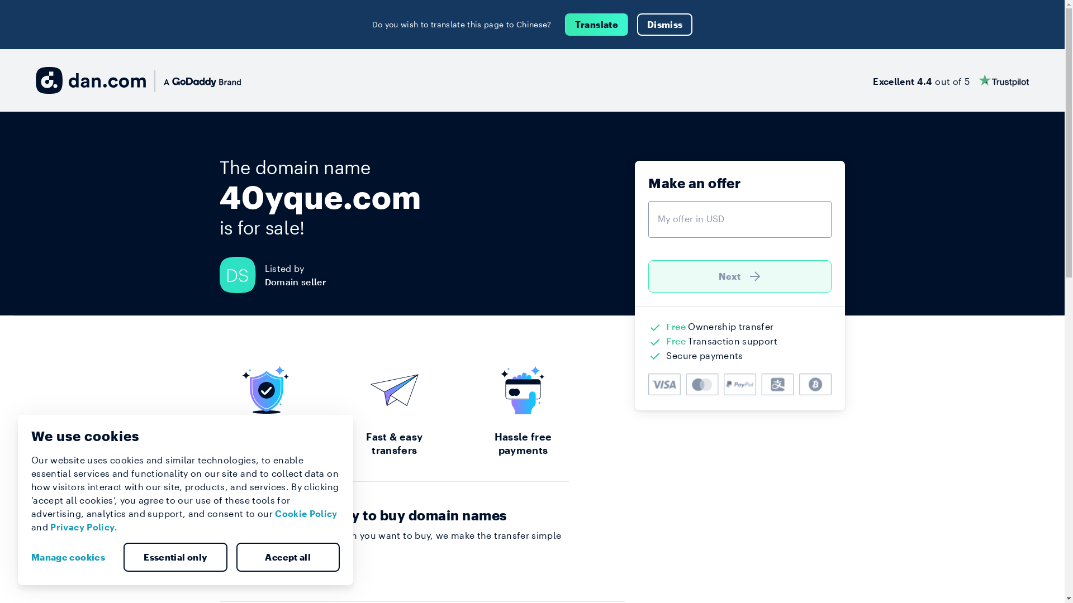 The image size is (1073, 603). Describe the element at coordinates (83, 527) in the screenshot. I see `Privacy Policy` at that location.